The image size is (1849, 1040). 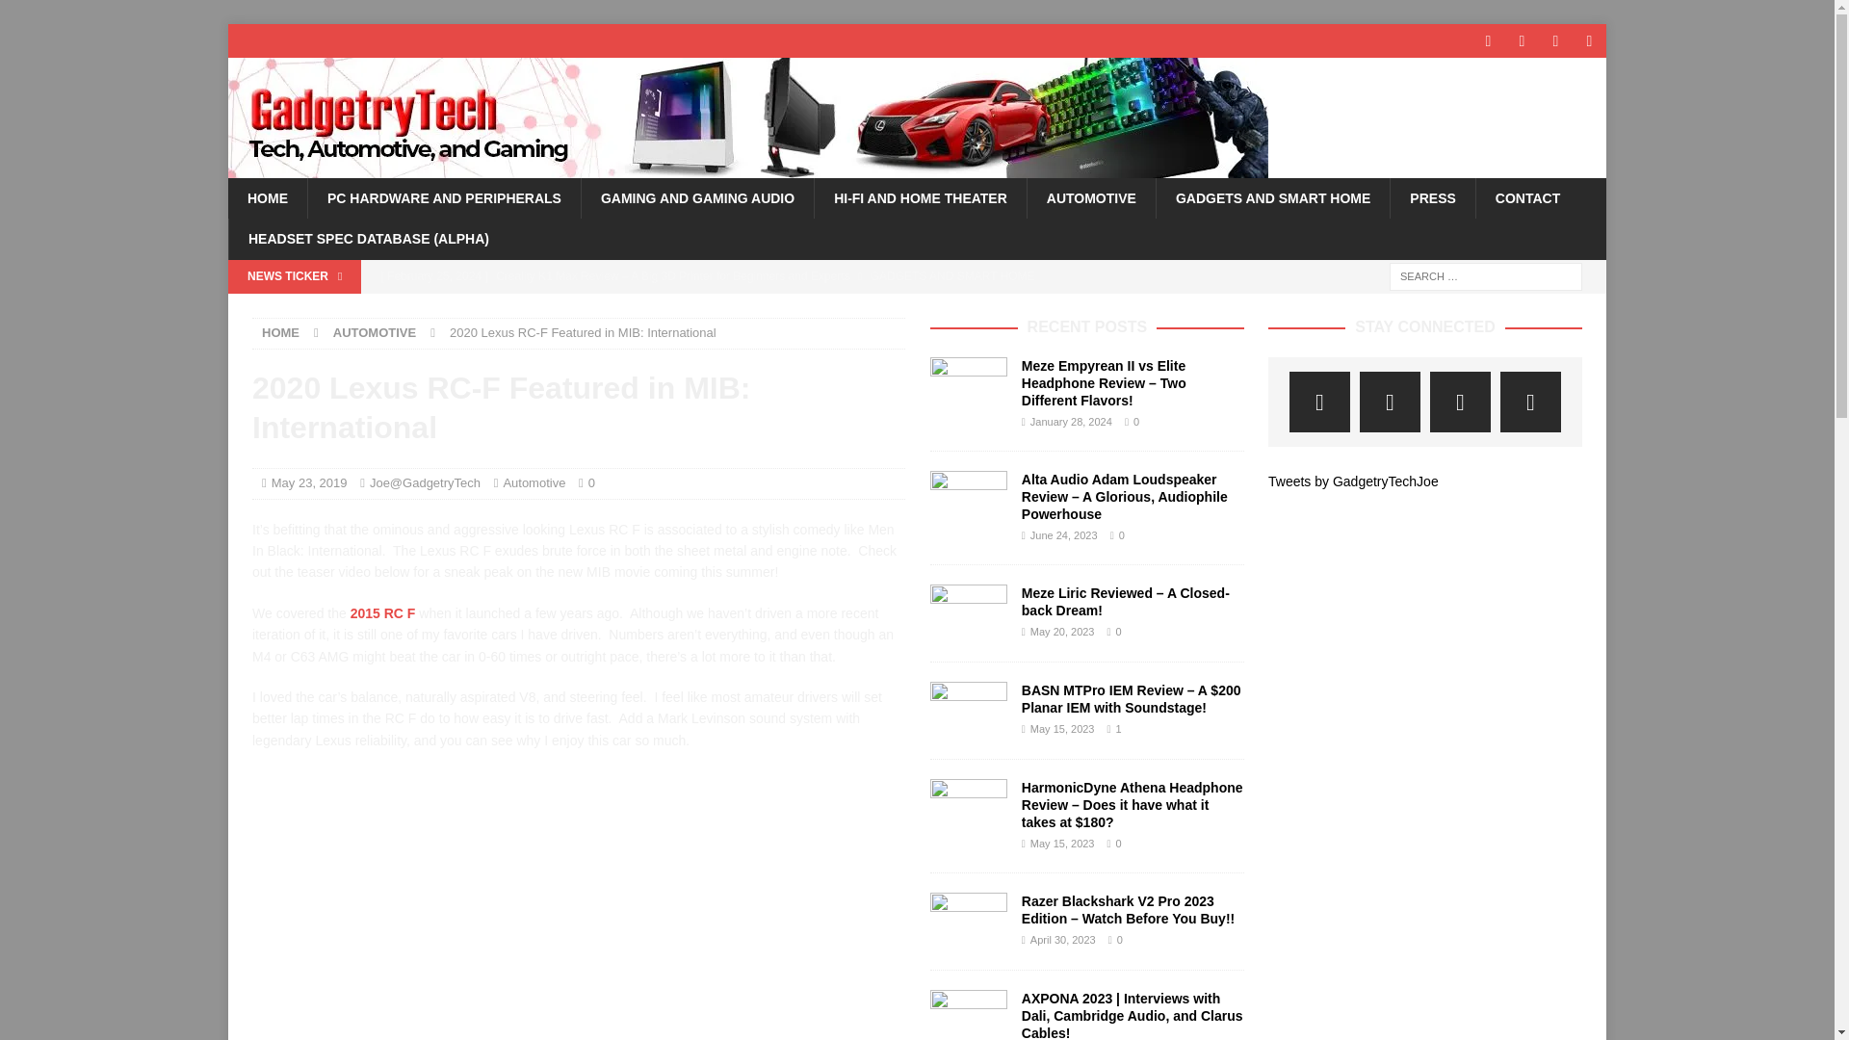 I want to click on GAMING AND GAMING AUDIO, so click(x=696, y=197).